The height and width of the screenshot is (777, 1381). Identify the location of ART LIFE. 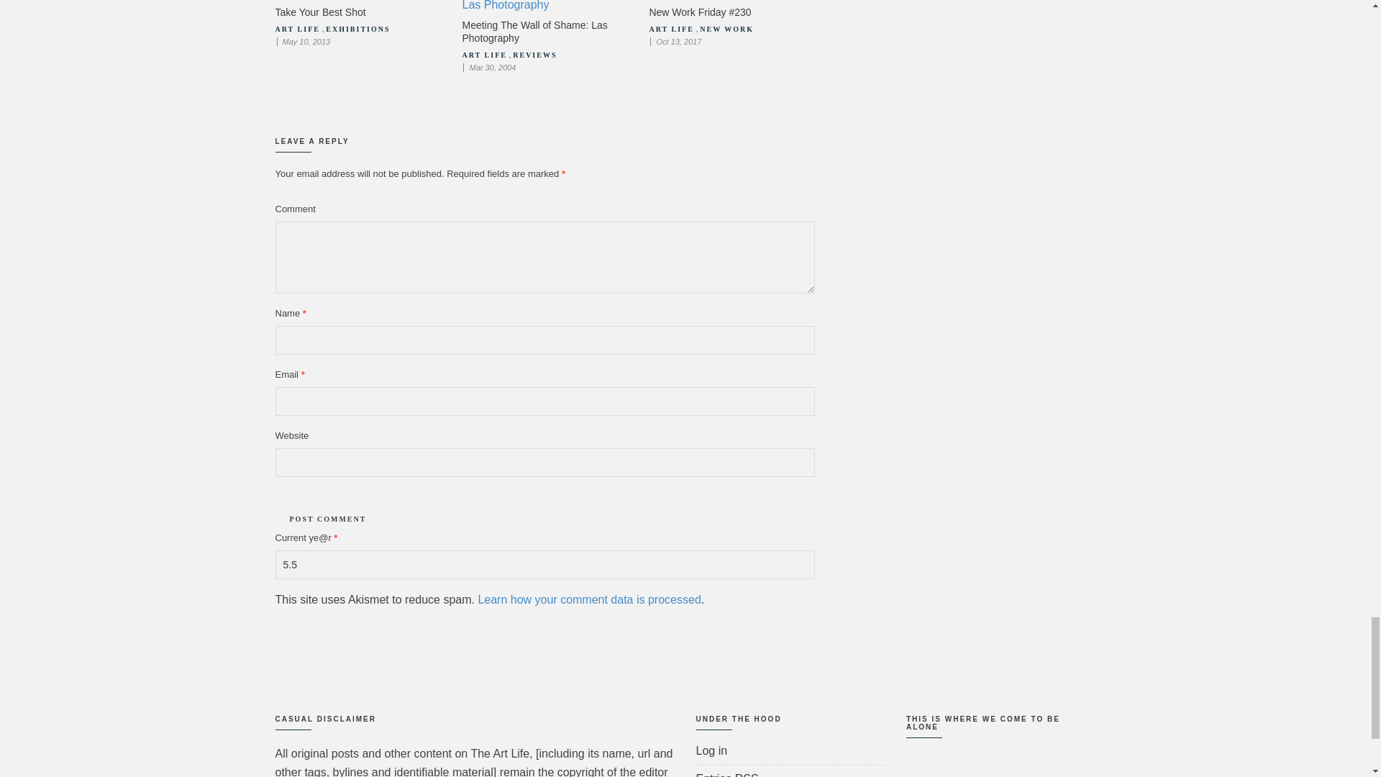
(483, 55).